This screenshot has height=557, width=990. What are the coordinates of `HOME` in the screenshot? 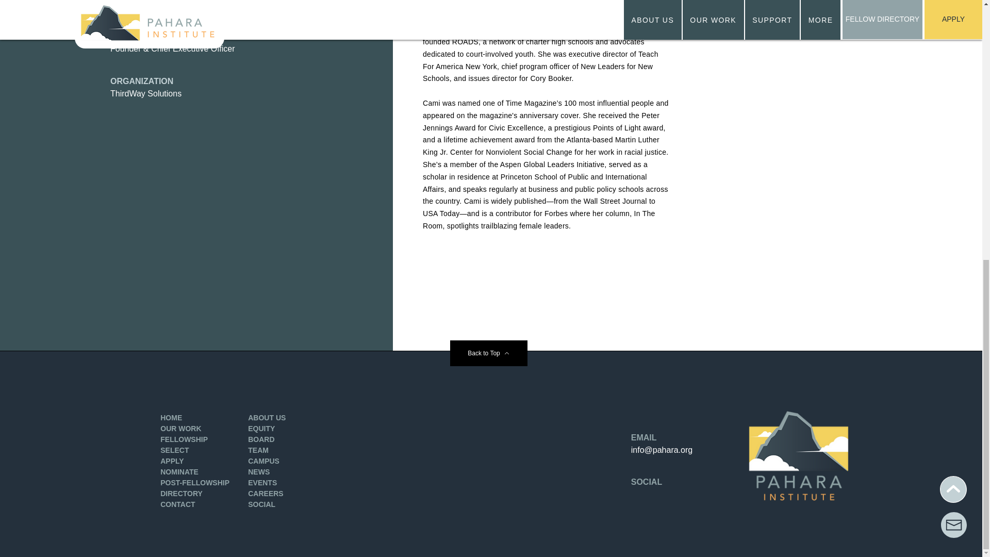 It's located at (171, 418).